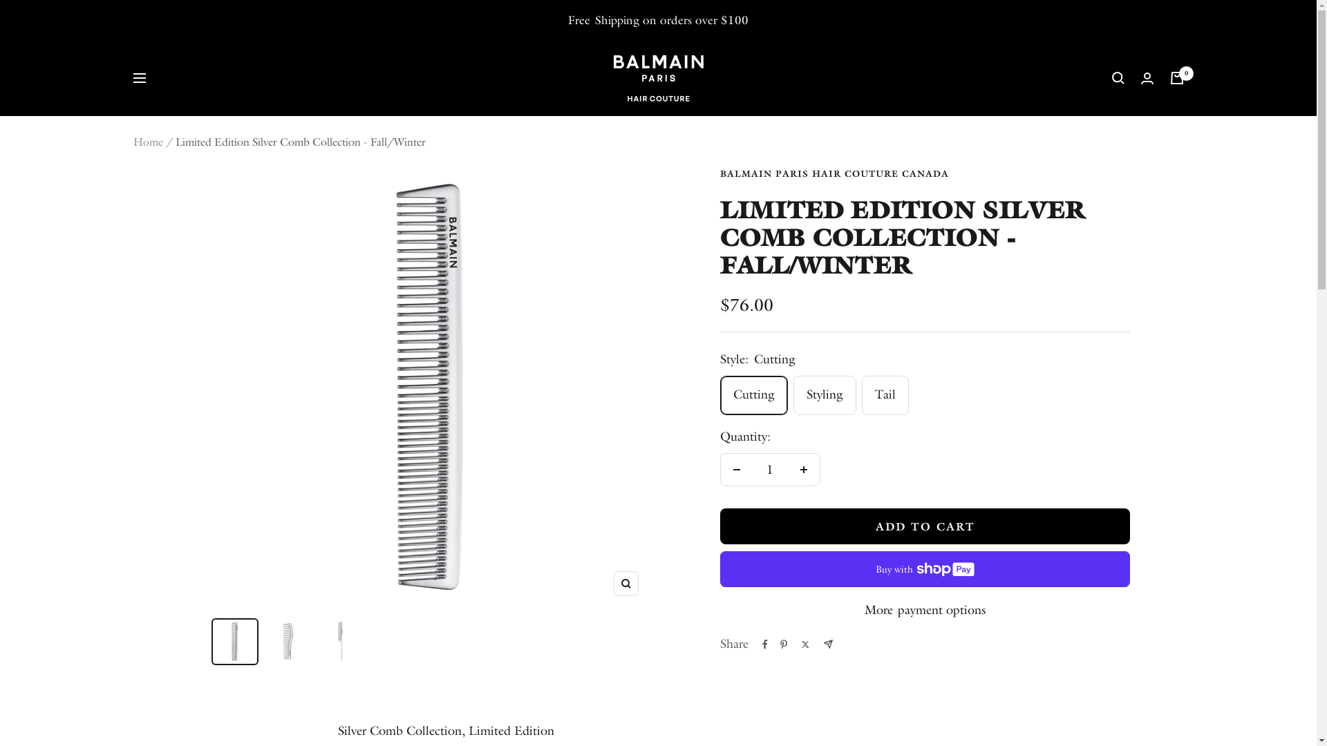 The image size is (1327, 746). What do you see at coordinates (626, 584) in the screenshot?
I see `Zoom` at bounding box center [626, 584].